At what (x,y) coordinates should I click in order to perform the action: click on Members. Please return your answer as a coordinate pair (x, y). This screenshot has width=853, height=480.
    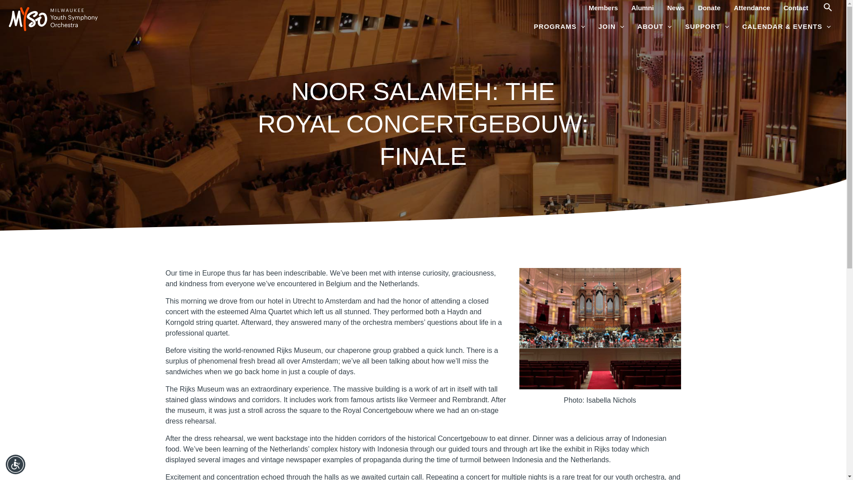
    Looking at the image, I should click on (603, 8).